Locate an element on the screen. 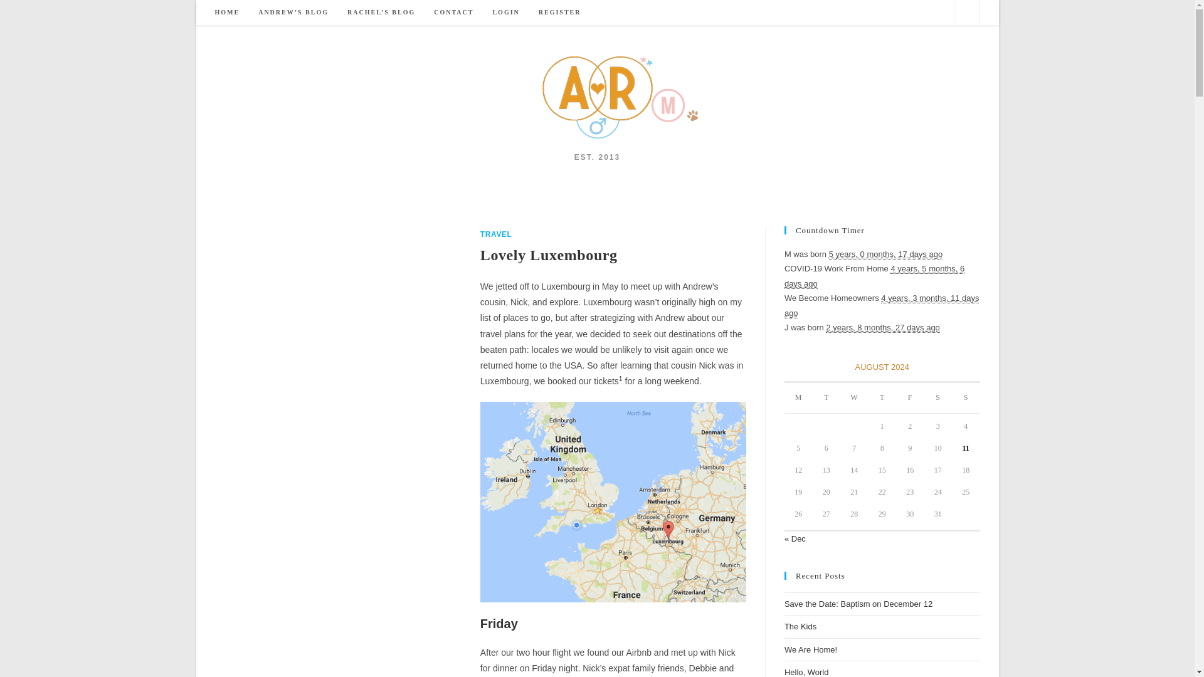  November 14th, 2021, 5:53 pm is located at coordinates (882, 328).